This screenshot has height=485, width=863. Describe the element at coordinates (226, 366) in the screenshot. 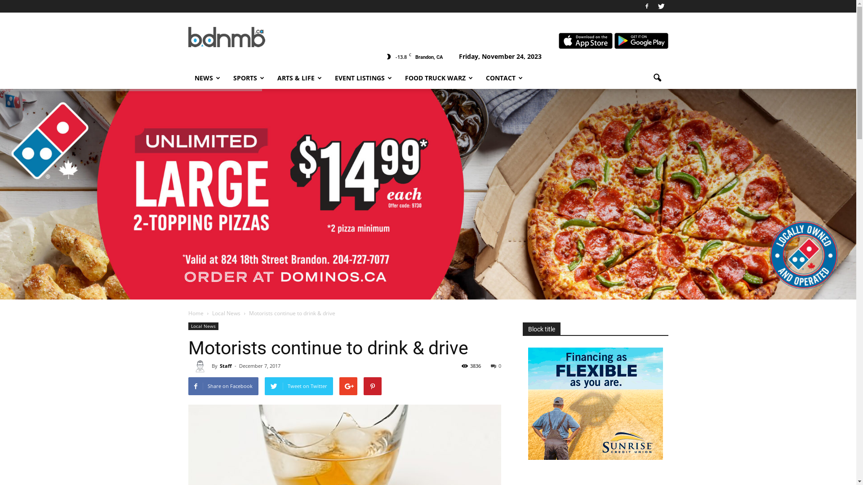

I see `Staff` at that location.